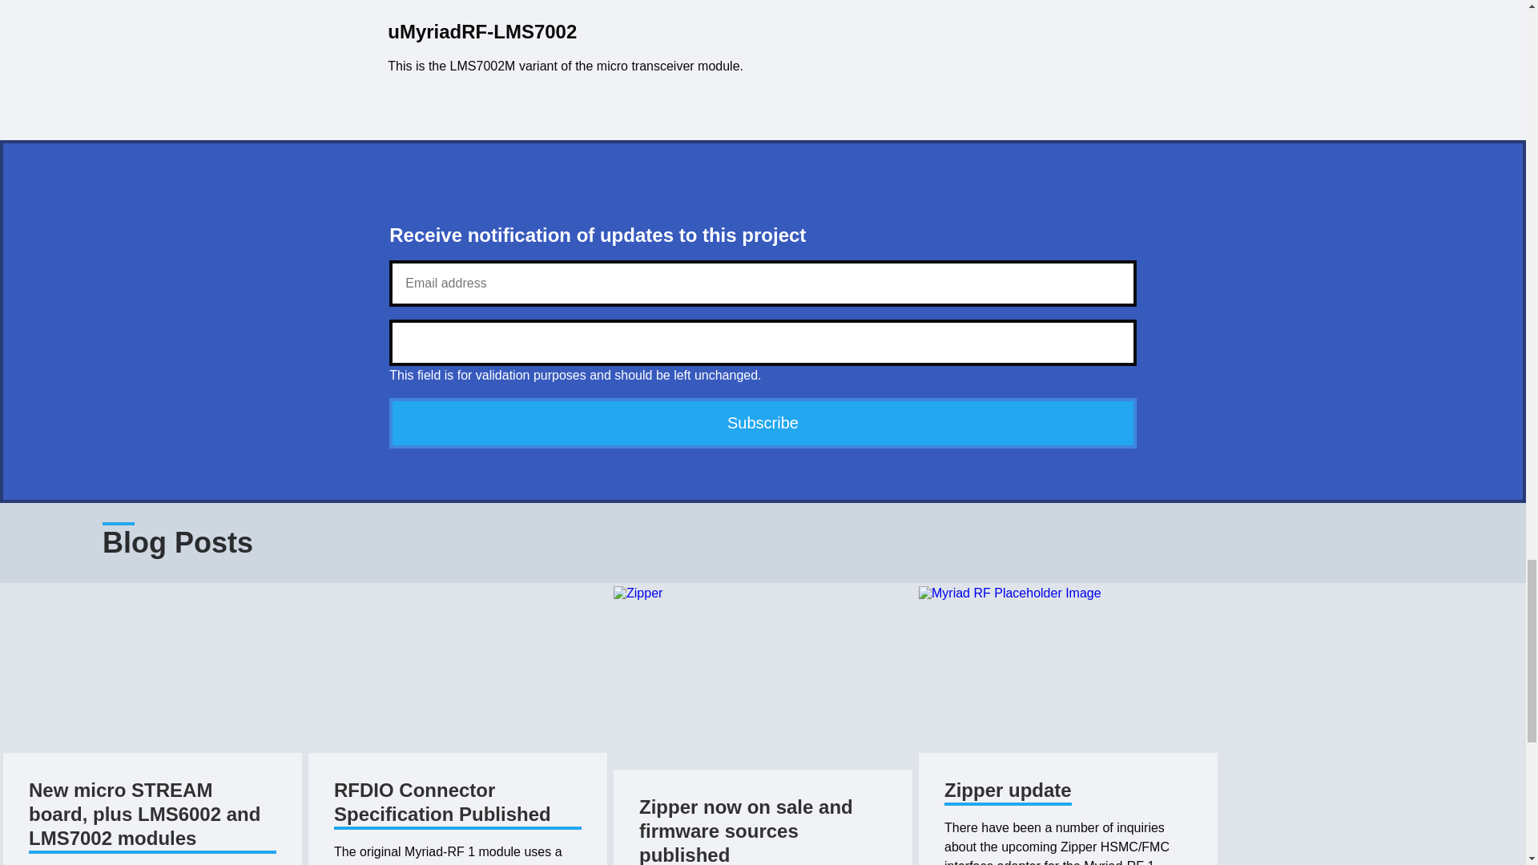  I want to click on Zipper now on sale and firmware sources published, so click(763, 830).